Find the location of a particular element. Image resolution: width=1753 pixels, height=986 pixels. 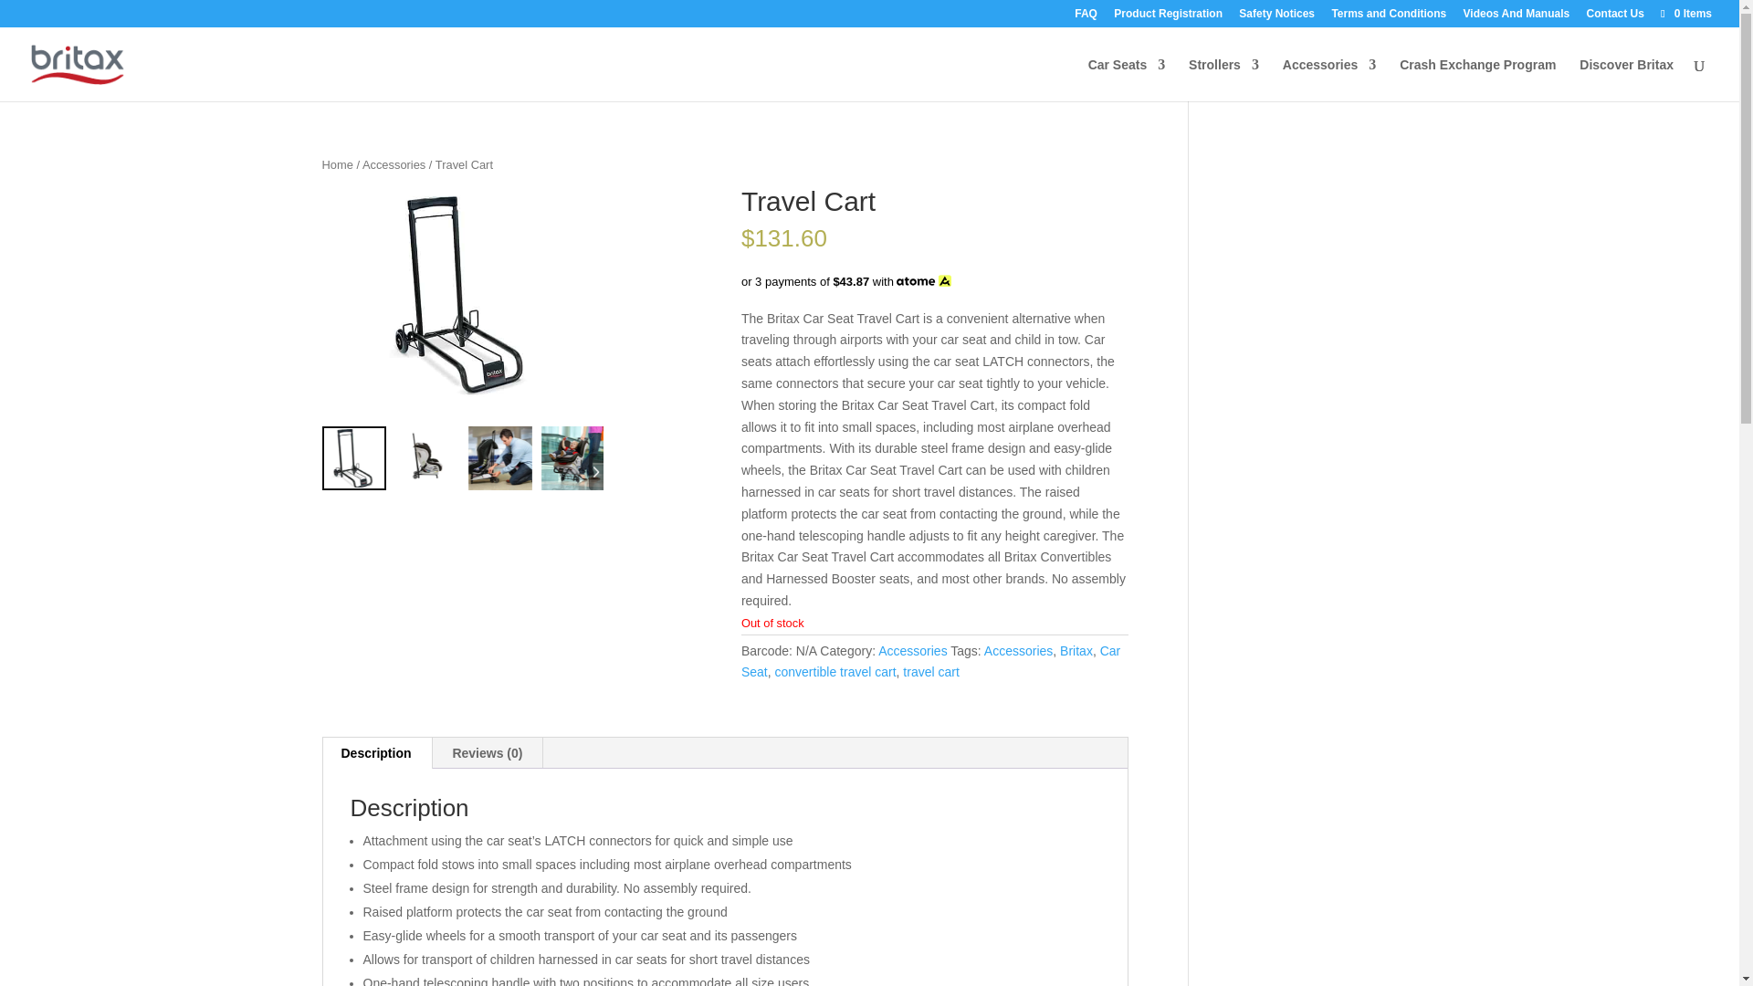

travel-cart-rf-300rgb is located at coordinates (462, 294).